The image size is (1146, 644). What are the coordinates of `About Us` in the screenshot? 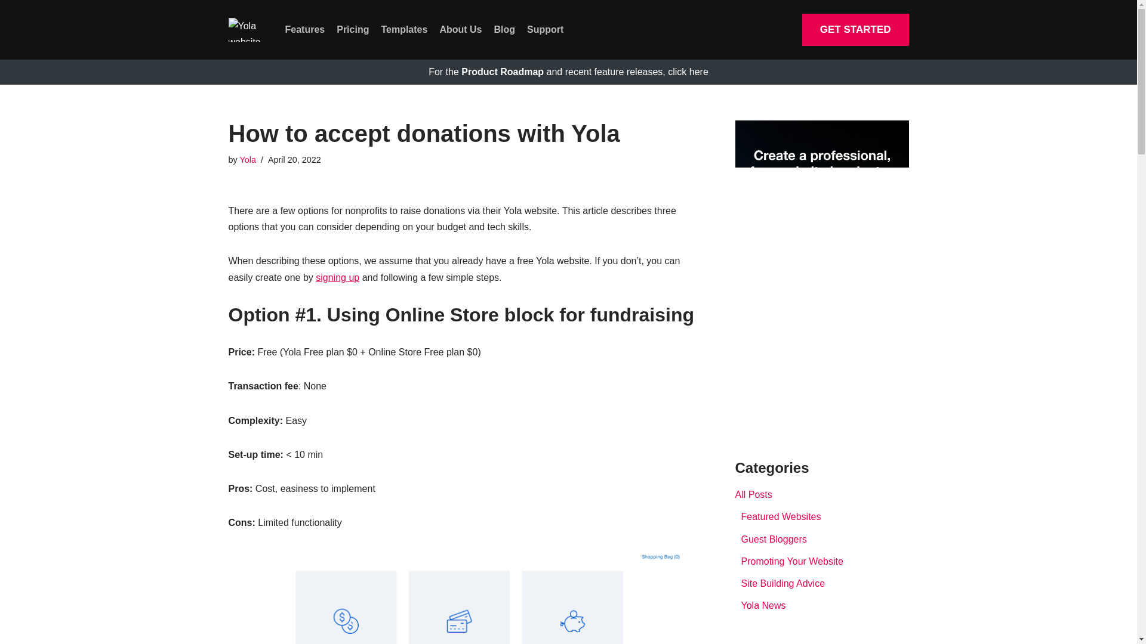 It's located at (460, 29).